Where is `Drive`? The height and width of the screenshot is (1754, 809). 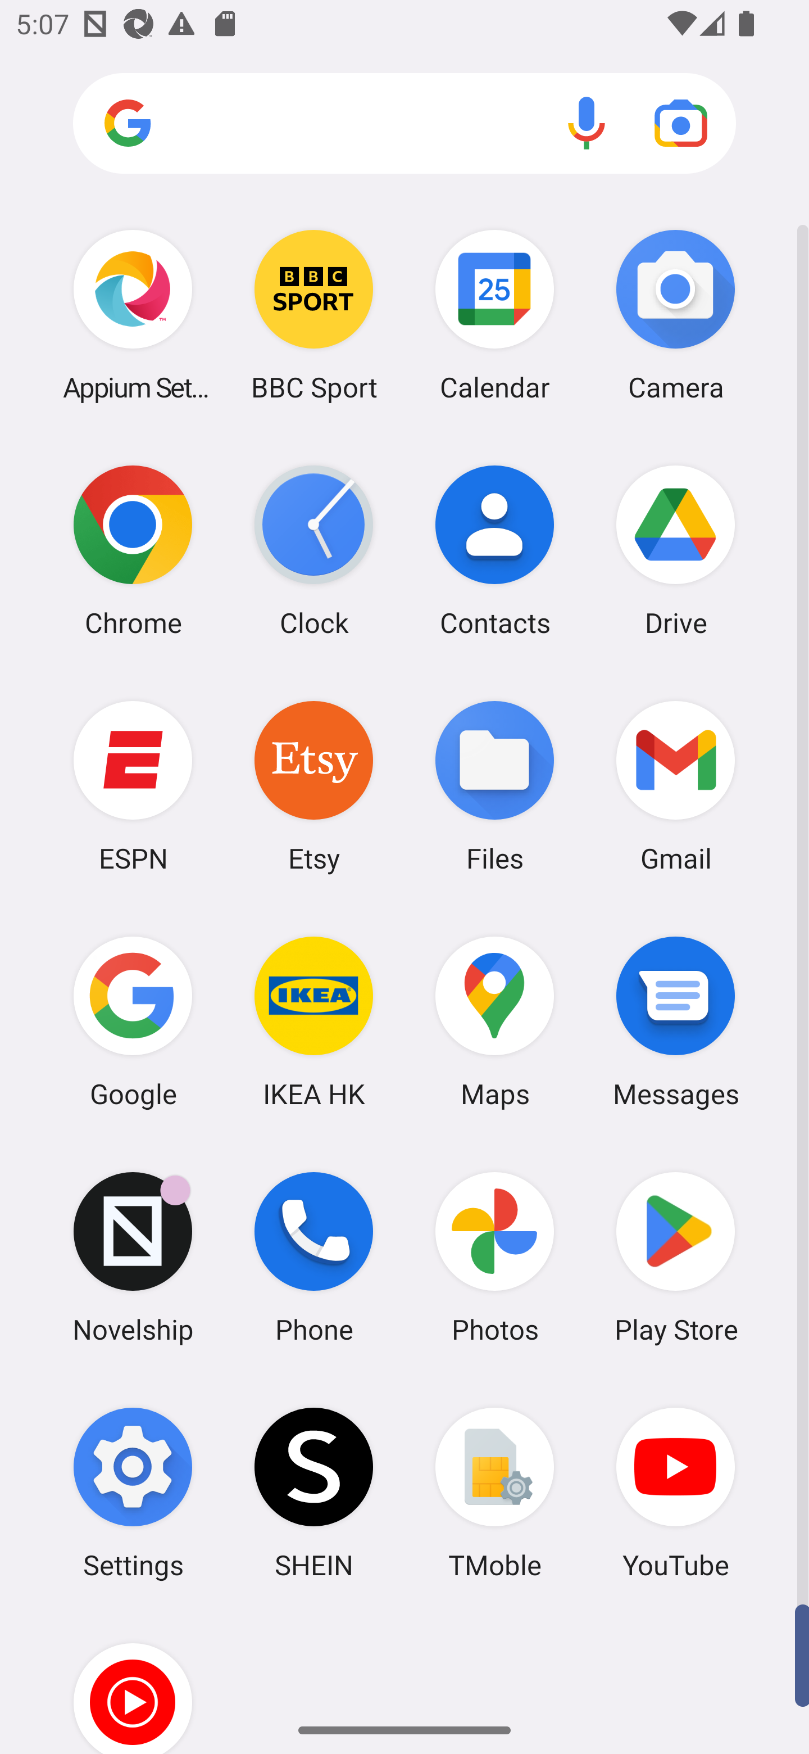 Drive is located at coordinates (675, 550).